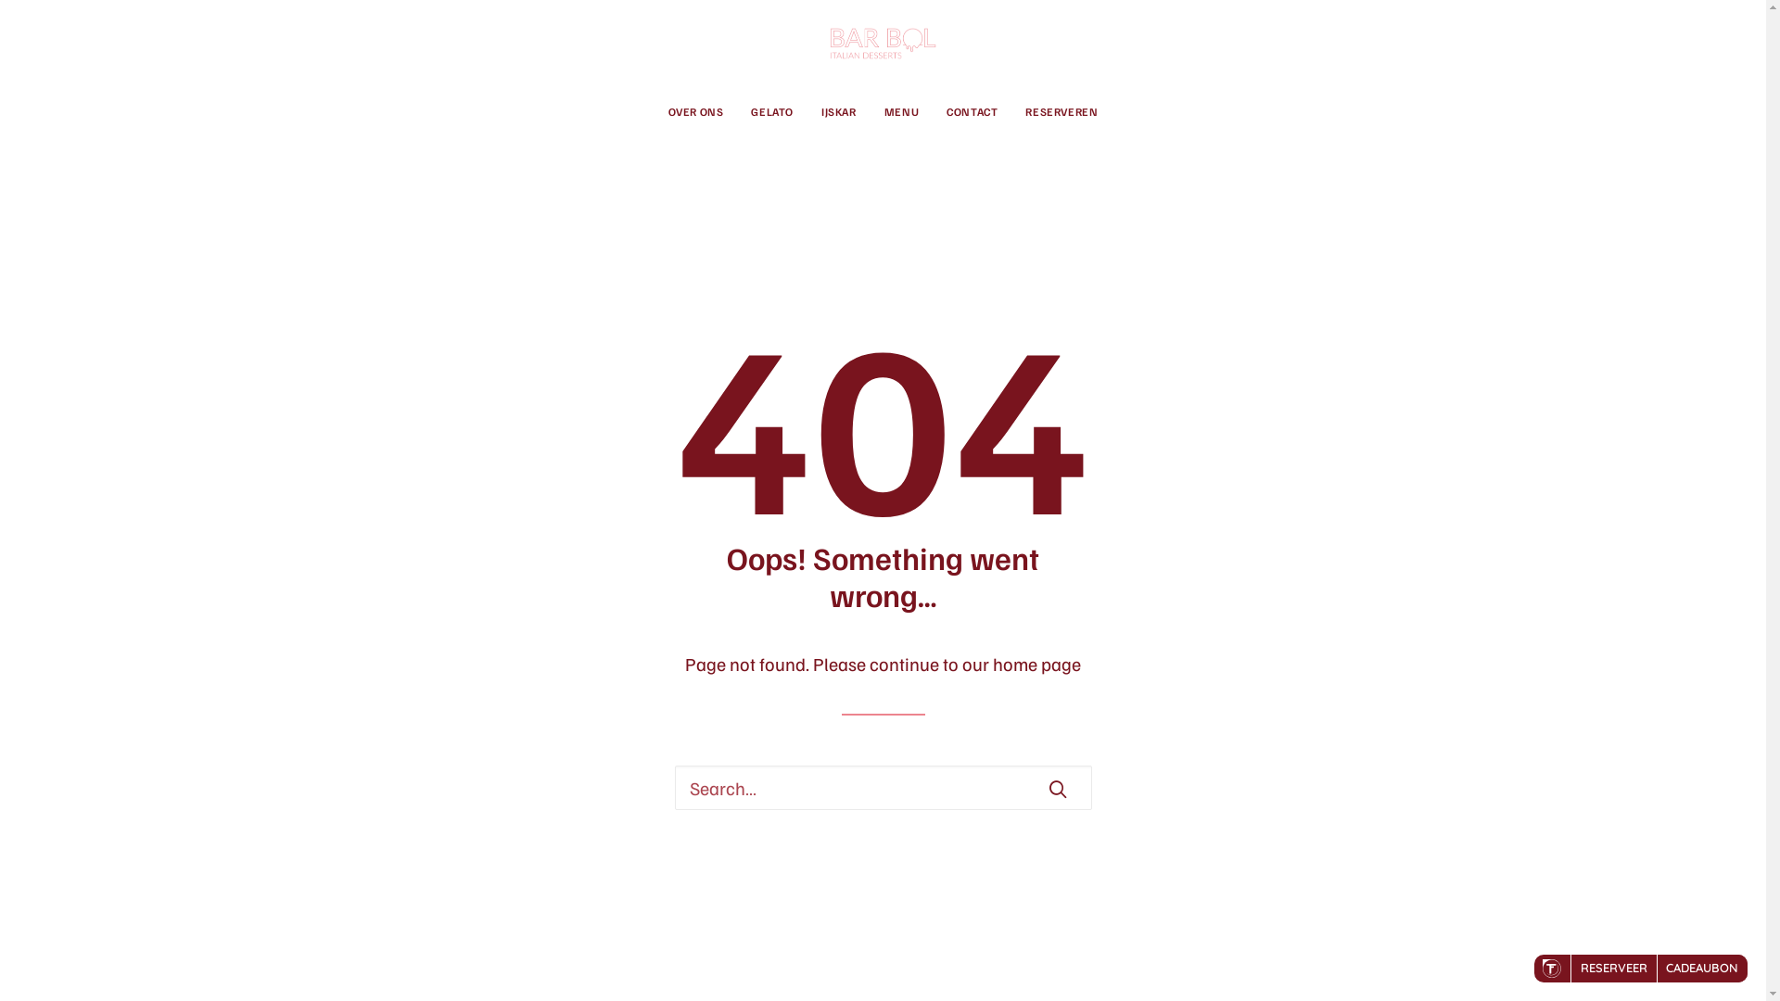  I want to click on IJSKAR, so click(839, 112).